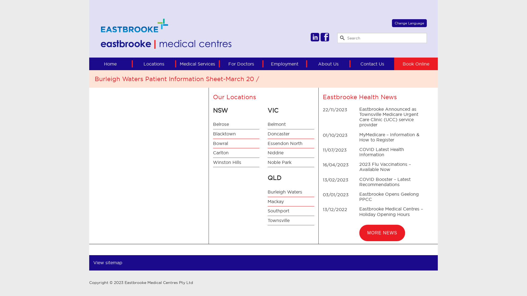 Image resolution: width=527 pixels, height=296 pixels. I want to click on Mackay, so click(291, 202).